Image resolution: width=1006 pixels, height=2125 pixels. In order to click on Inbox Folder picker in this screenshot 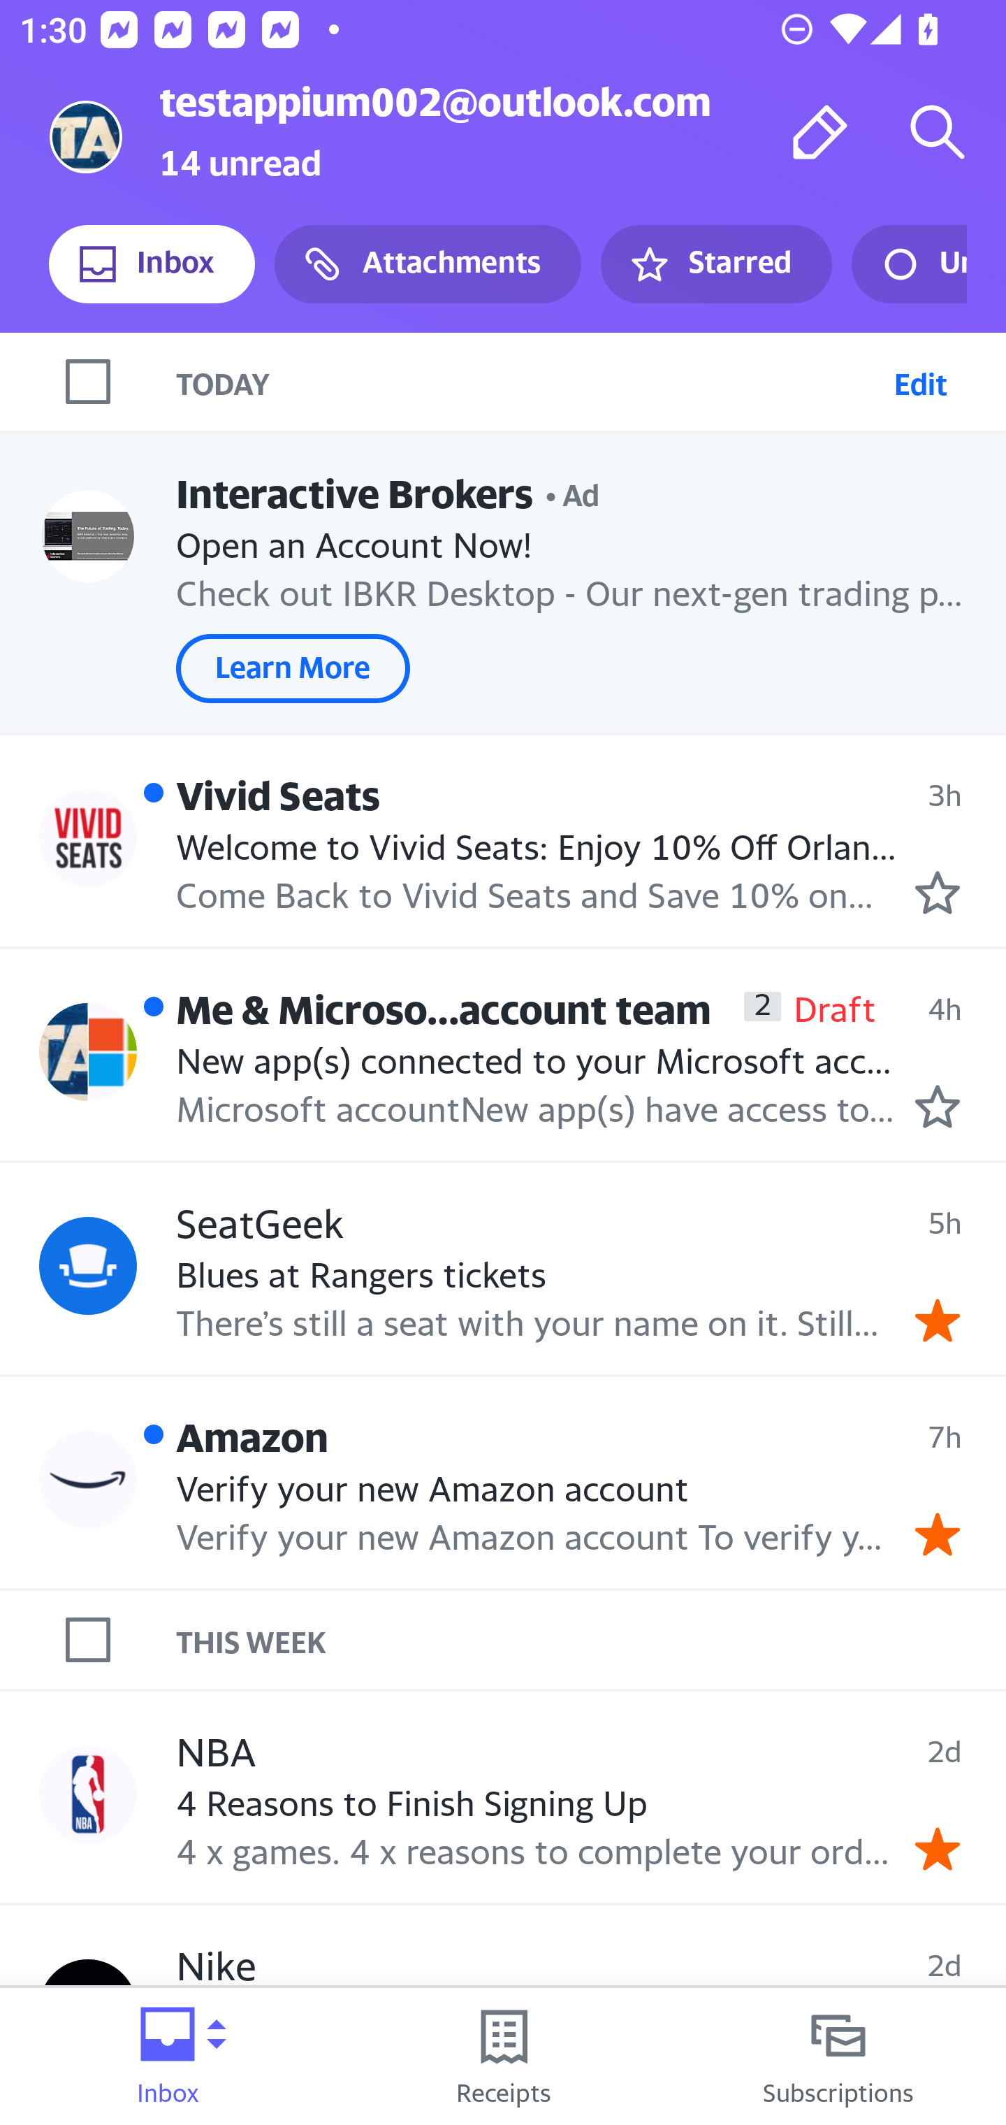, I will do `click(168, 2056)`.